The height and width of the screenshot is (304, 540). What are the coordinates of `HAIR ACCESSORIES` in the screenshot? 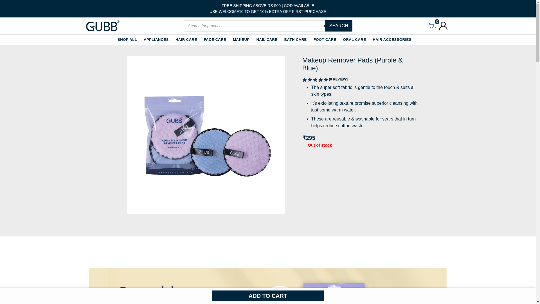 It's located at (392, 39).